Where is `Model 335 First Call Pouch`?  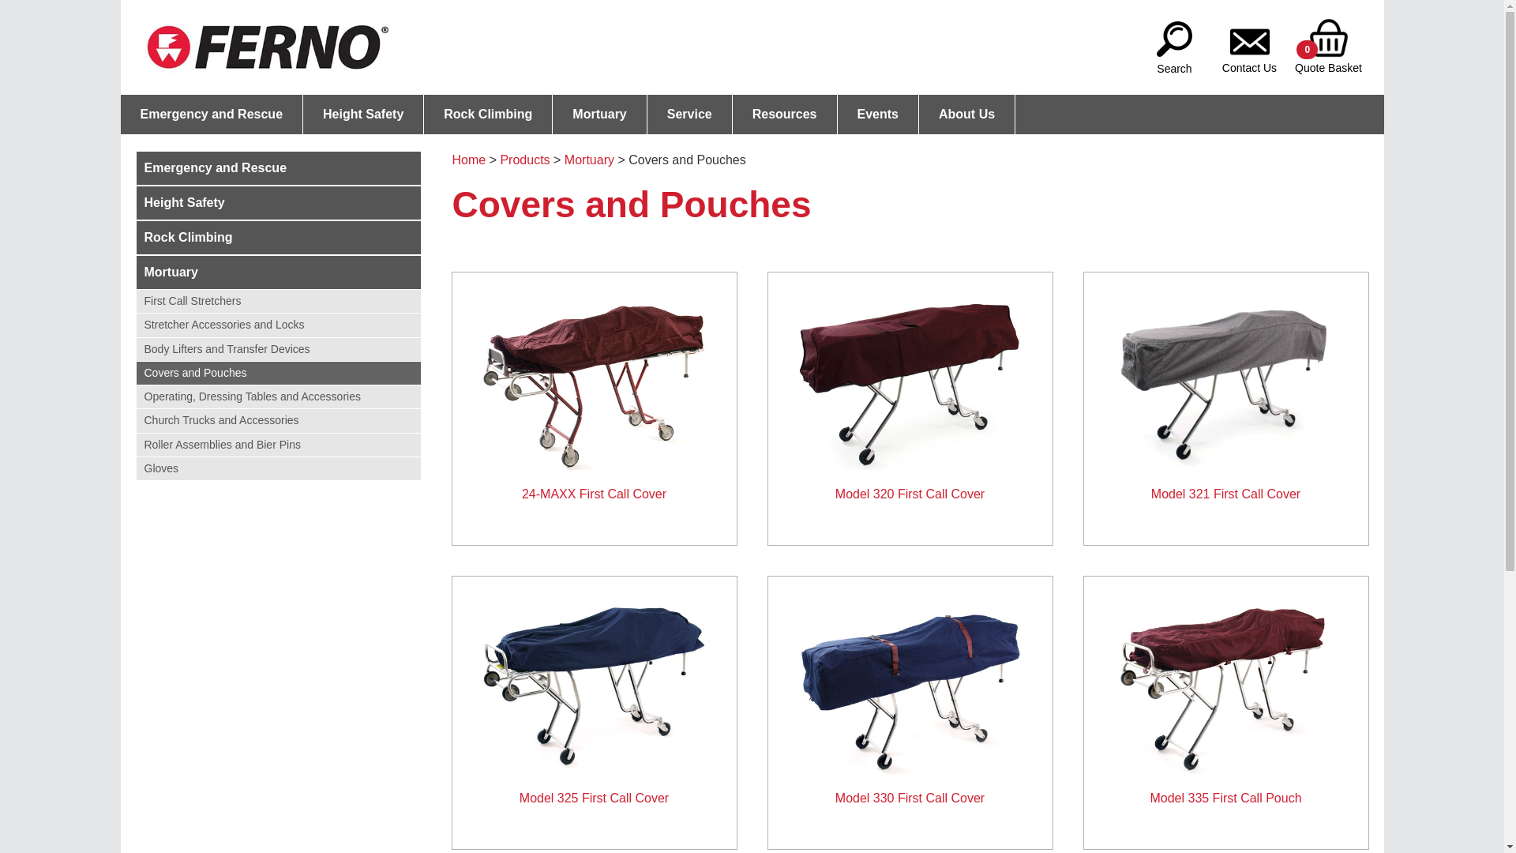 Model 335 First Call Pouch is located at coordinates (1225, 700).